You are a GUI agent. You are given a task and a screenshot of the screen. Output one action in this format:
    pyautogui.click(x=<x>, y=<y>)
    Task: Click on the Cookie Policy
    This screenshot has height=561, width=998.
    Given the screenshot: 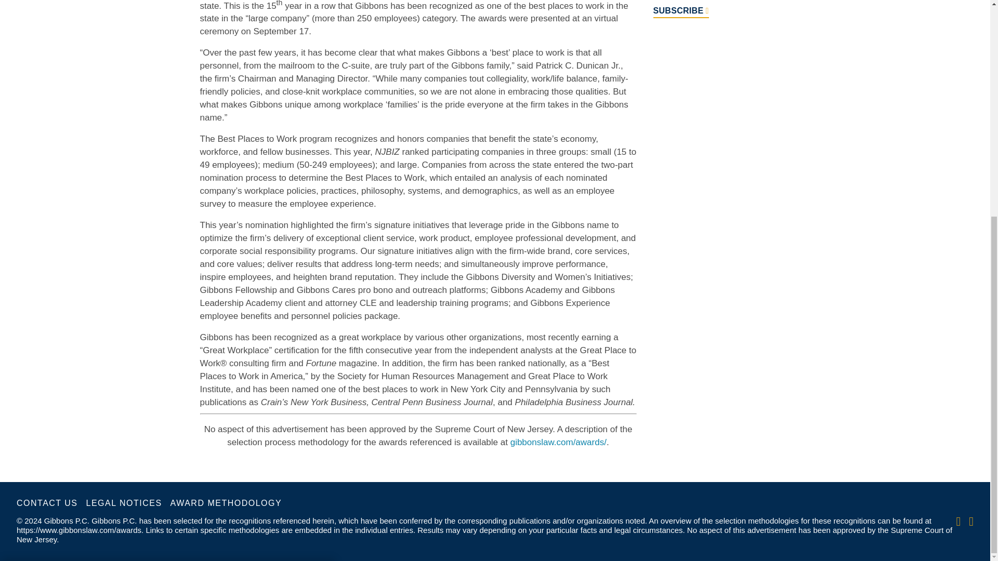 What is the action you would take?
    pyautogui.click(x=152, y=287)
    